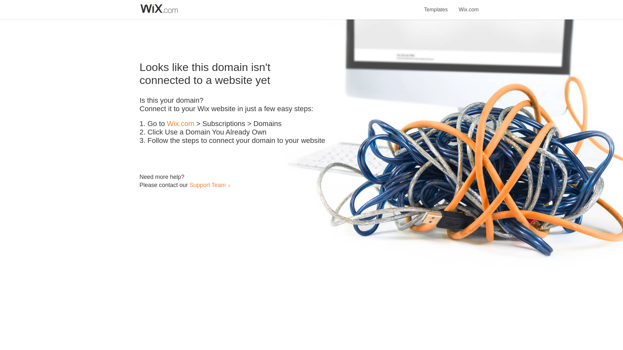  I want to click on Templates, so click(436, 6).